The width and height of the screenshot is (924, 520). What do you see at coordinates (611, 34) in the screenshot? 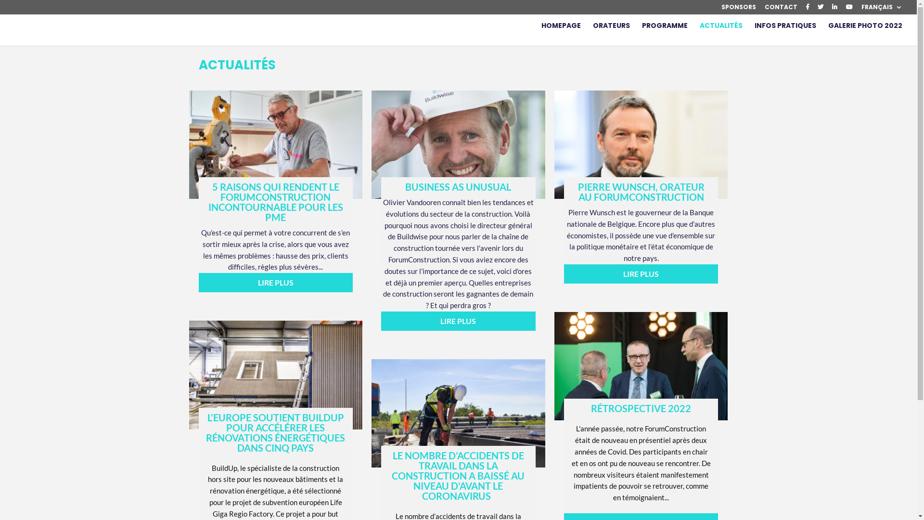
I see `ORATEURS` at bounding box center [611, 34].